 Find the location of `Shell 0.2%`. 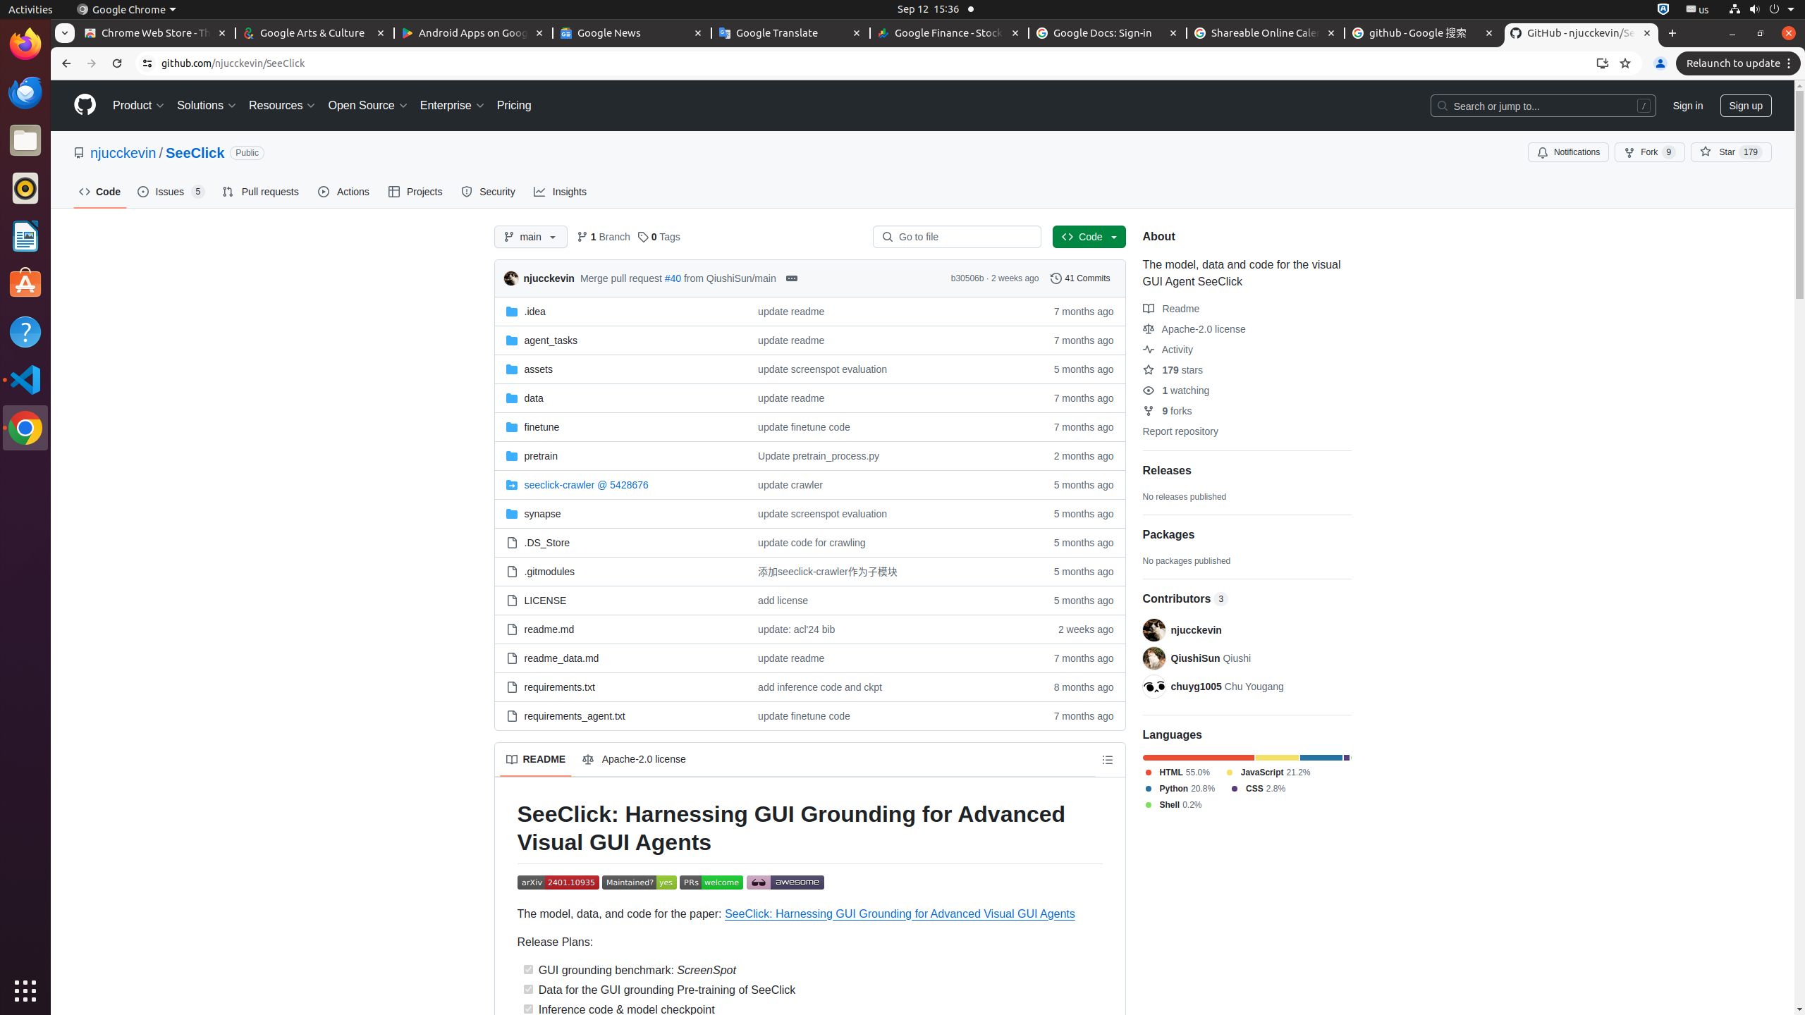

Shell 0.2% is located at coordinates (1172, 805).